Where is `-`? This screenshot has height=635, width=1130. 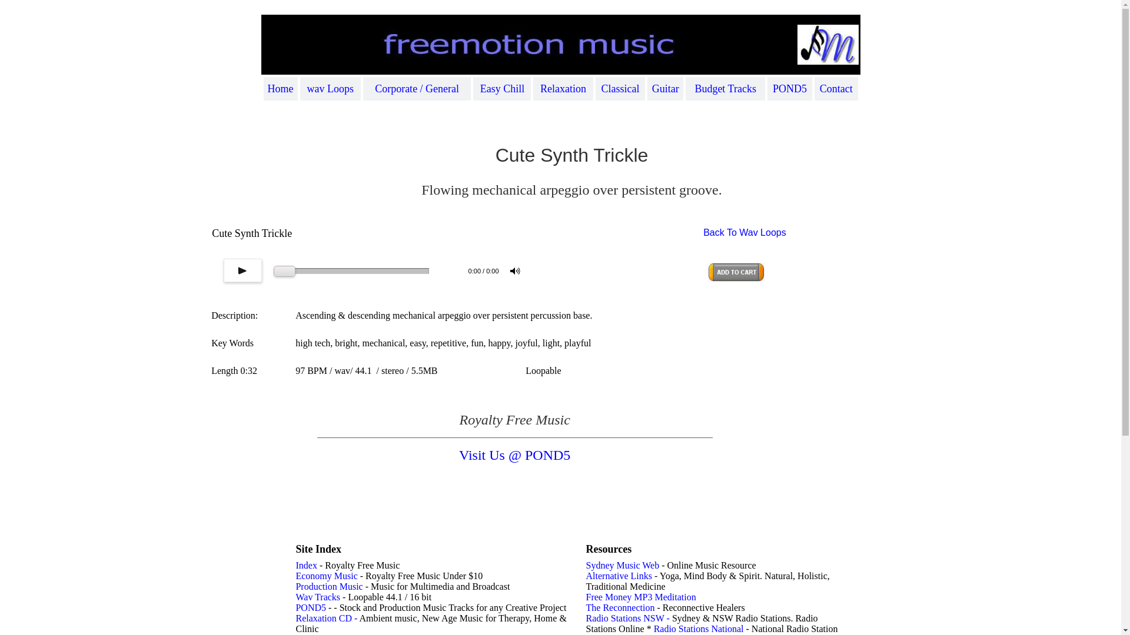
- is located at coordinates (354, 619).